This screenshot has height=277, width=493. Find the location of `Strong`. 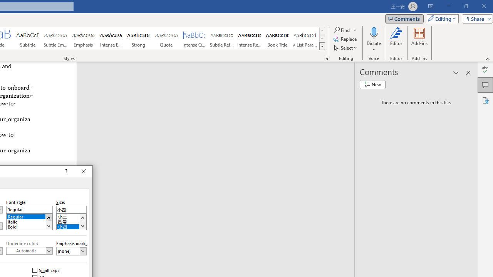

Strong is located at coordinates (138, 38).